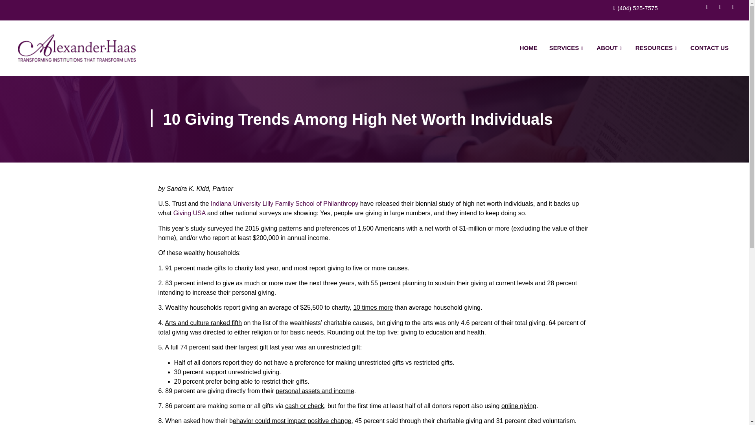 Image resolution: width=755 pixels, height=425 pixels. I want to click on CONTACT US, so click(709, 48).